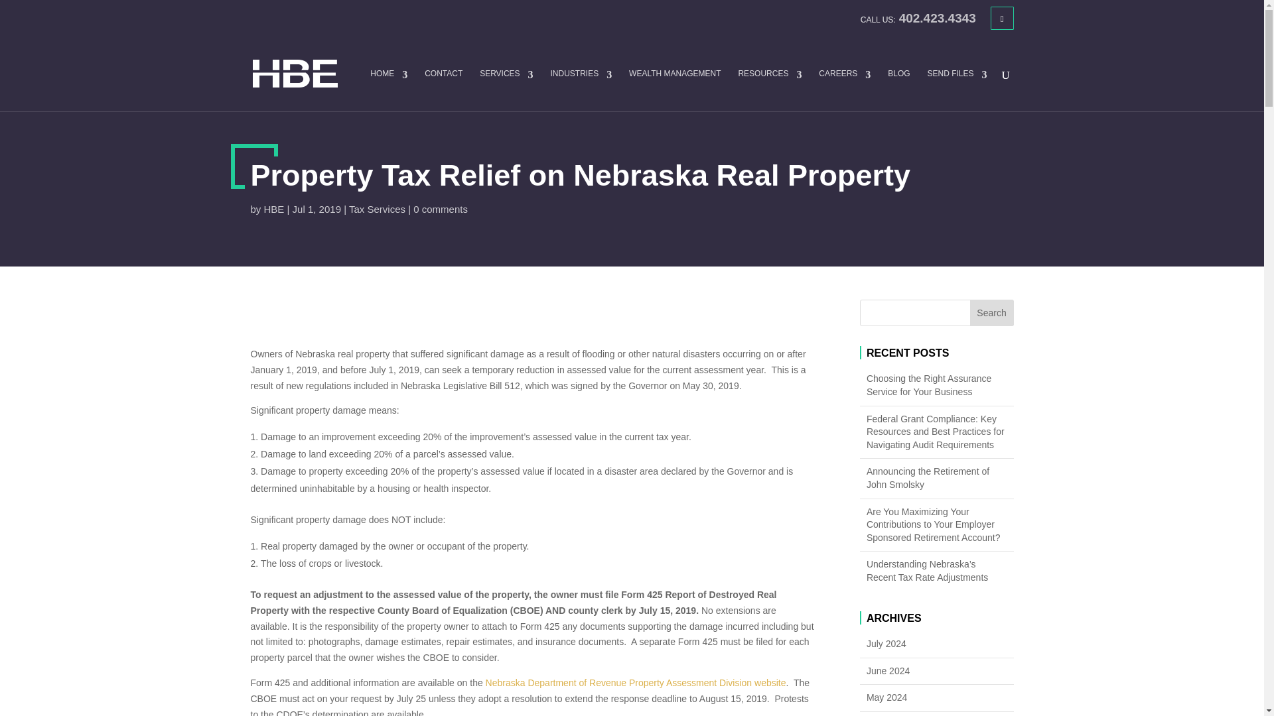 This screenshot has width=1274, height=716. I want to click on SERVICES, so click(506, 90).